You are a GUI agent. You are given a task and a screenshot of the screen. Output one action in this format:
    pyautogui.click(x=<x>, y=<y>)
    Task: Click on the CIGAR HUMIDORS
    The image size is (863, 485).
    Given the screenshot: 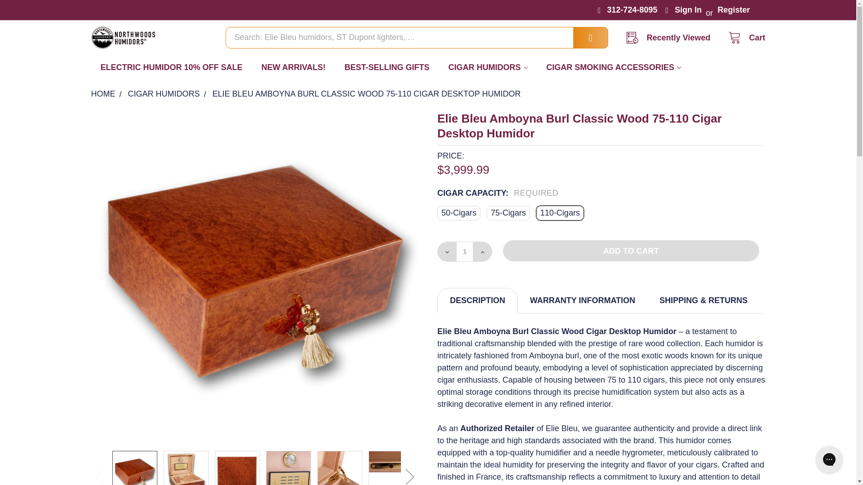 What is the action you would take?
    pyautogui.click(x=488, y=67)
    